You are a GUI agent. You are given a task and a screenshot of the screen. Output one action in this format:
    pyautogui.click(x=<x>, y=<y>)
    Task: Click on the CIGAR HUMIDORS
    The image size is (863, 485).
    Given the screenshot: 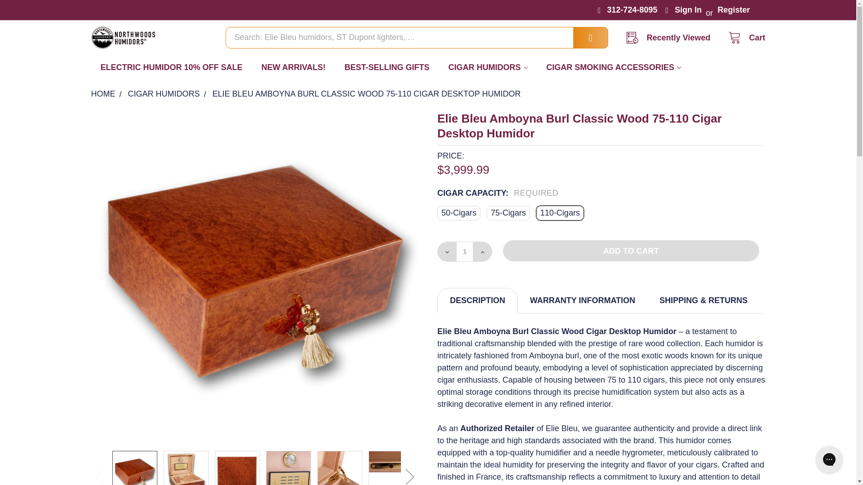 What is the action you would take?
    pyautogui.click(x=488, y=67)
    